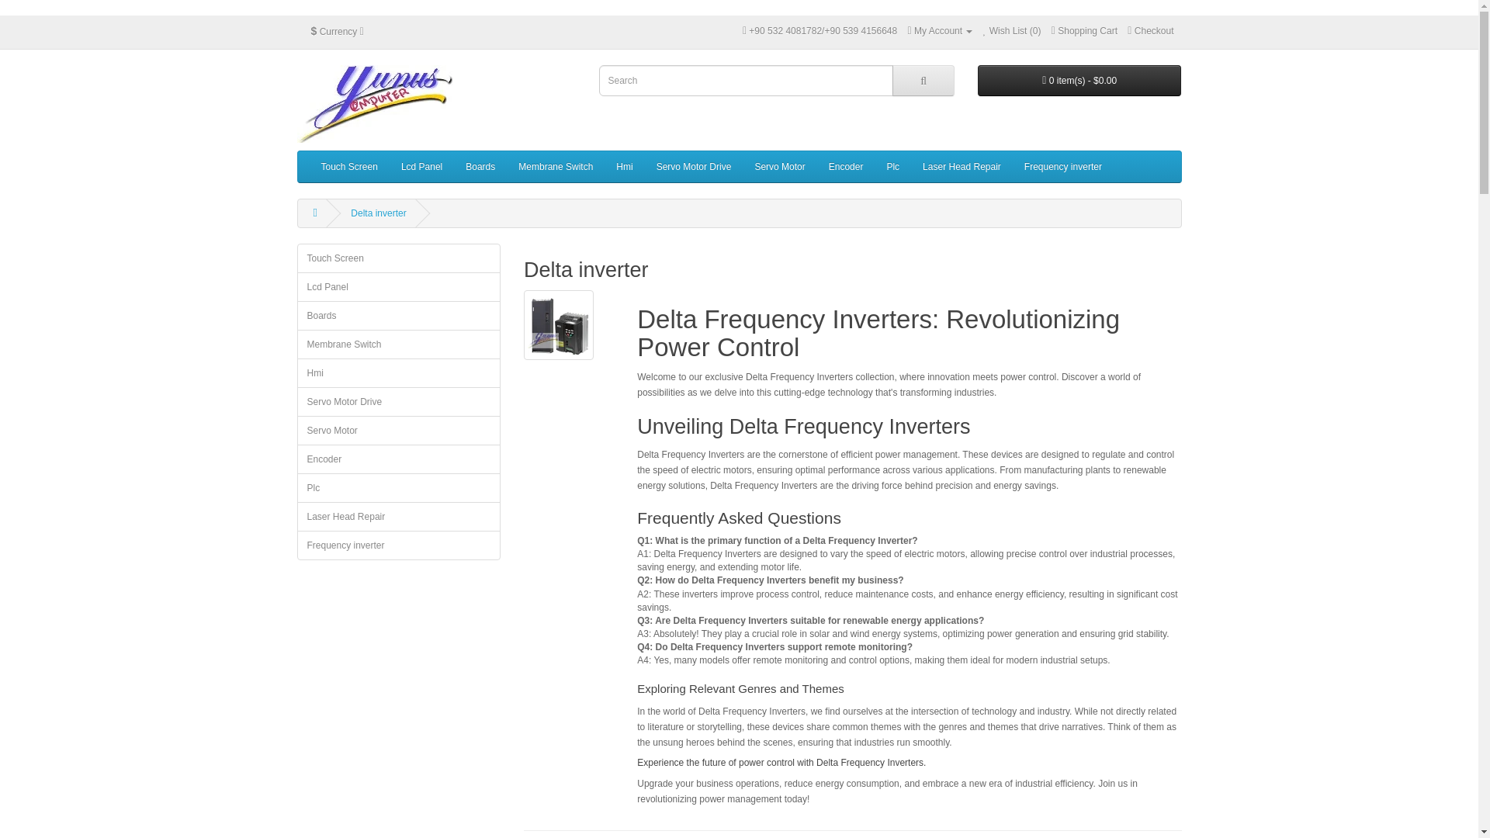 This screenshot has height=838, width=1490. What do you see at coordinates (940, 31) in the screenshot?
I see `My Account` at bounding box center [940, 31].